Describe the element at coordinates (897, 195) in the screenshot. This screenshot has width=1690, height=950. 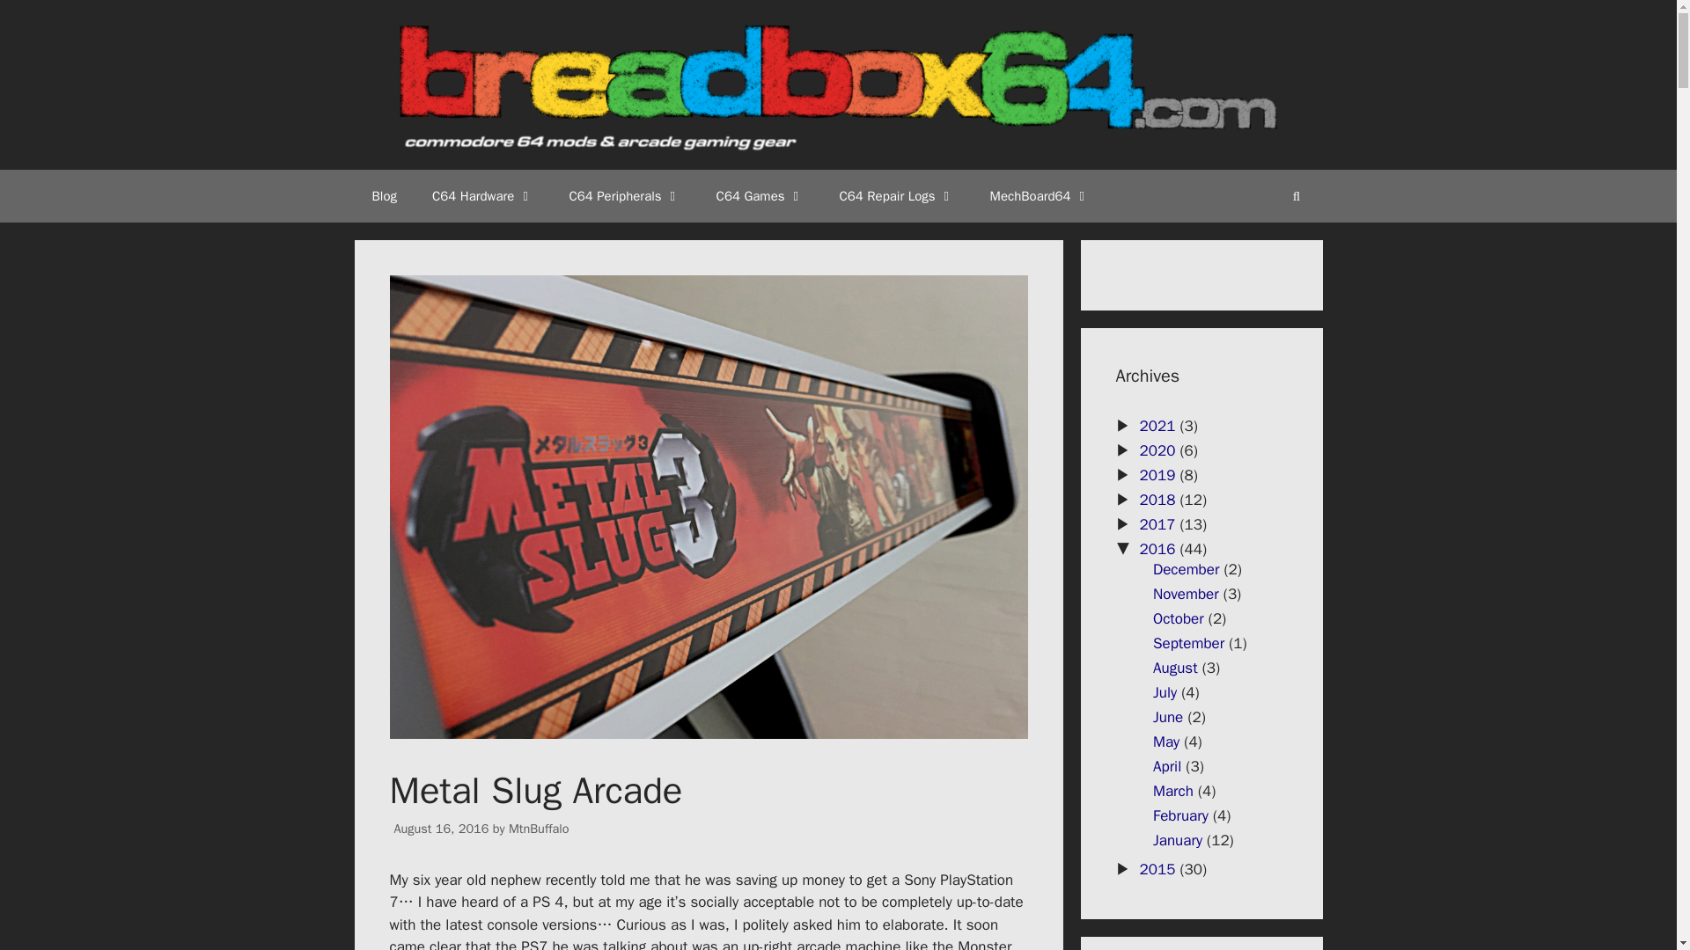
I see `C64 Repair Logs` at that location.